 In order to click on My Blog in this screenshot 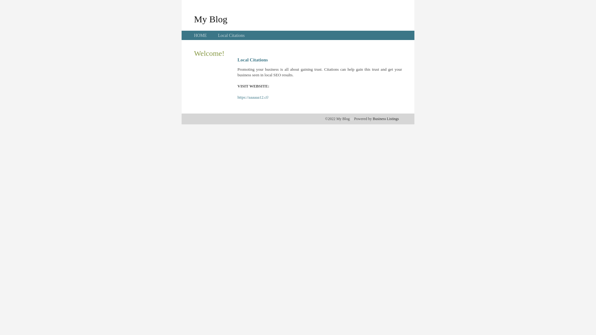, I will do `click(211, 19)`.